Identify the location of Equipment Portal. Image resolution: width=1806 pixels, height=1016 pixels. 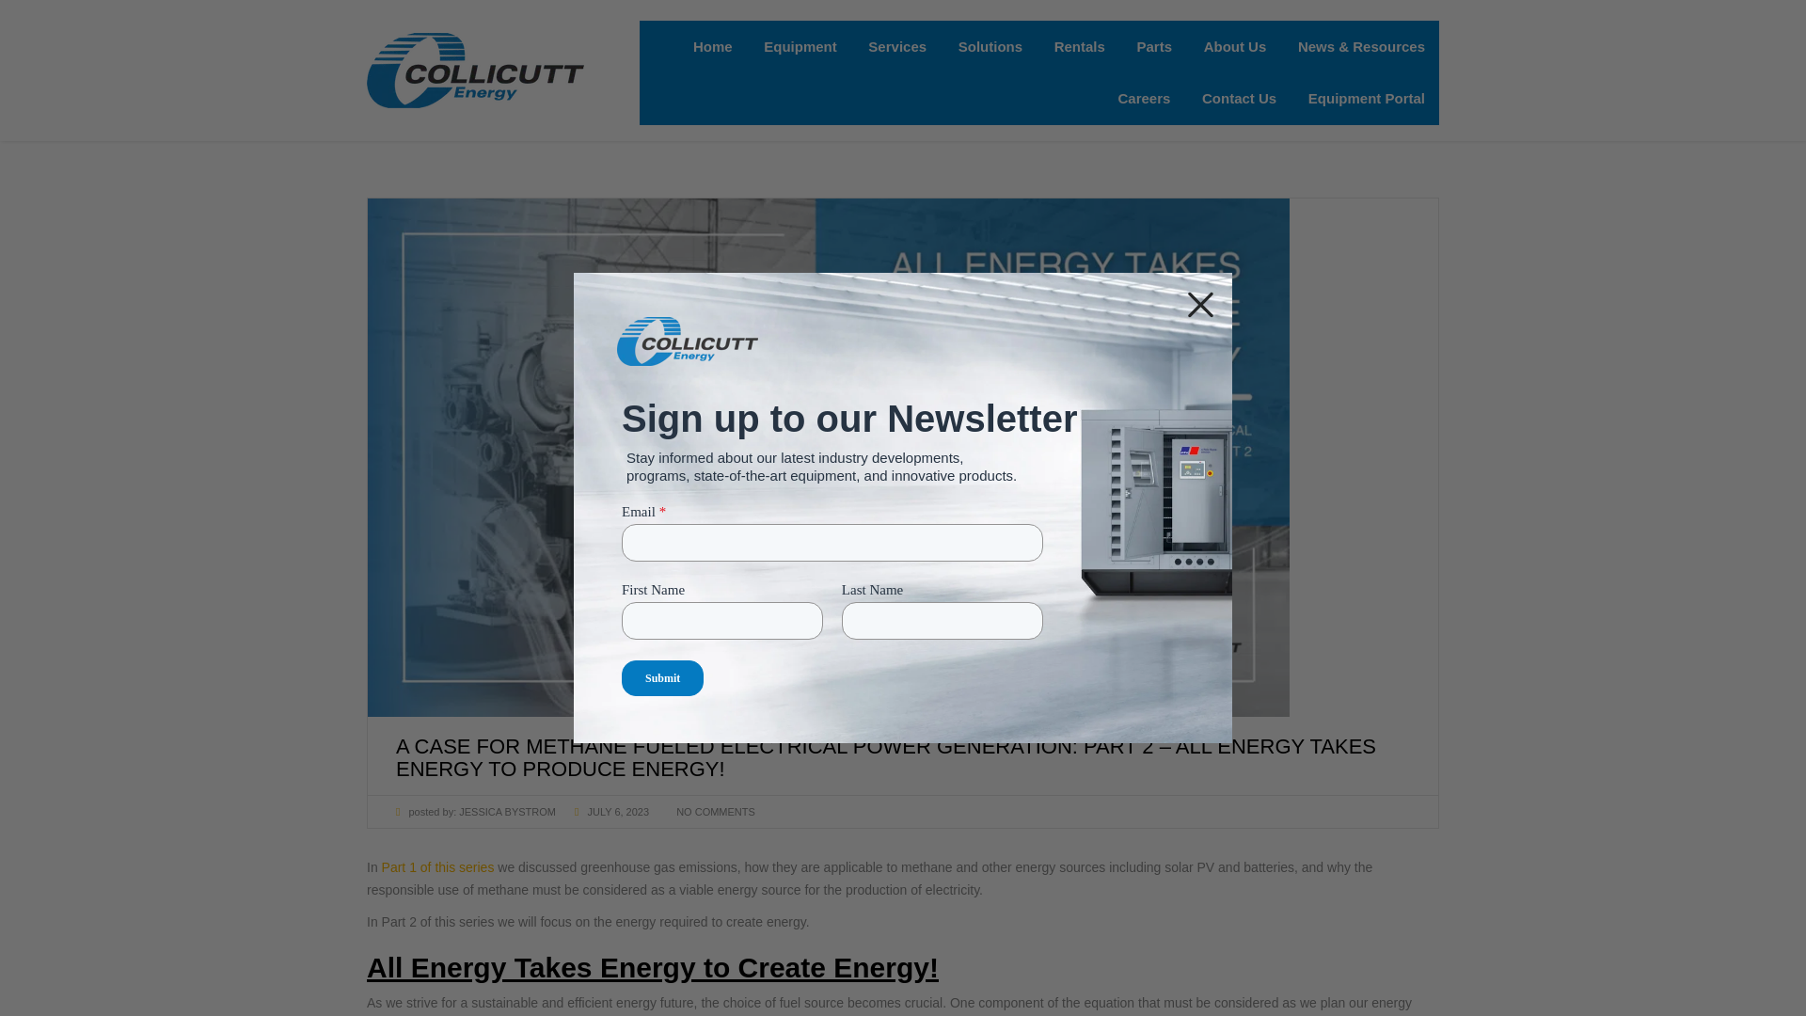
(1367, 98).